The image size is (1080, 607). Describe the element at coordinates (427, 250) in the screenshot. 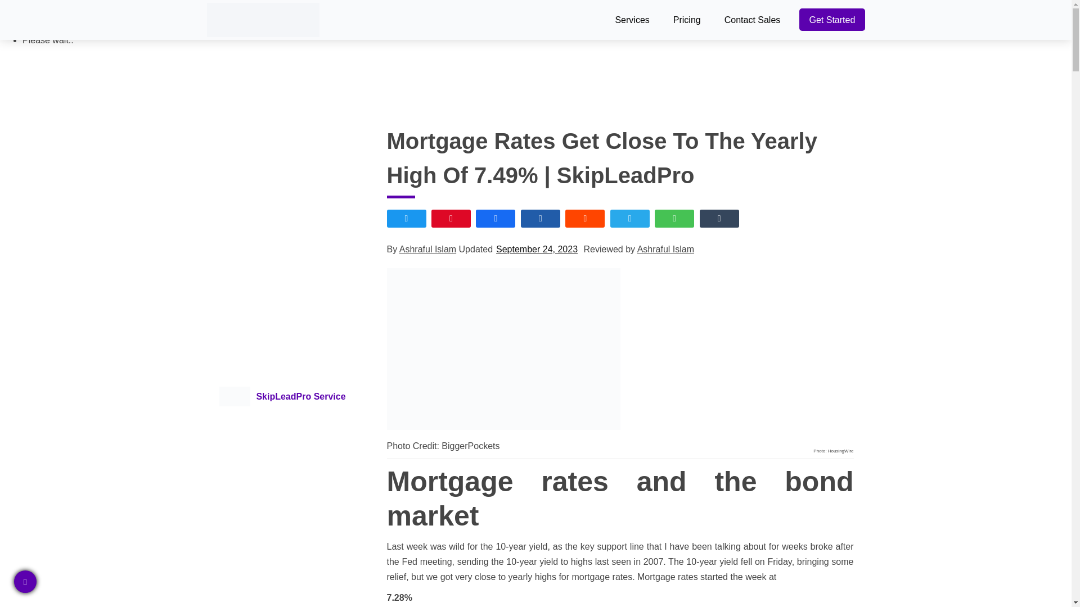

I see `Ashraful Islam` at that location.